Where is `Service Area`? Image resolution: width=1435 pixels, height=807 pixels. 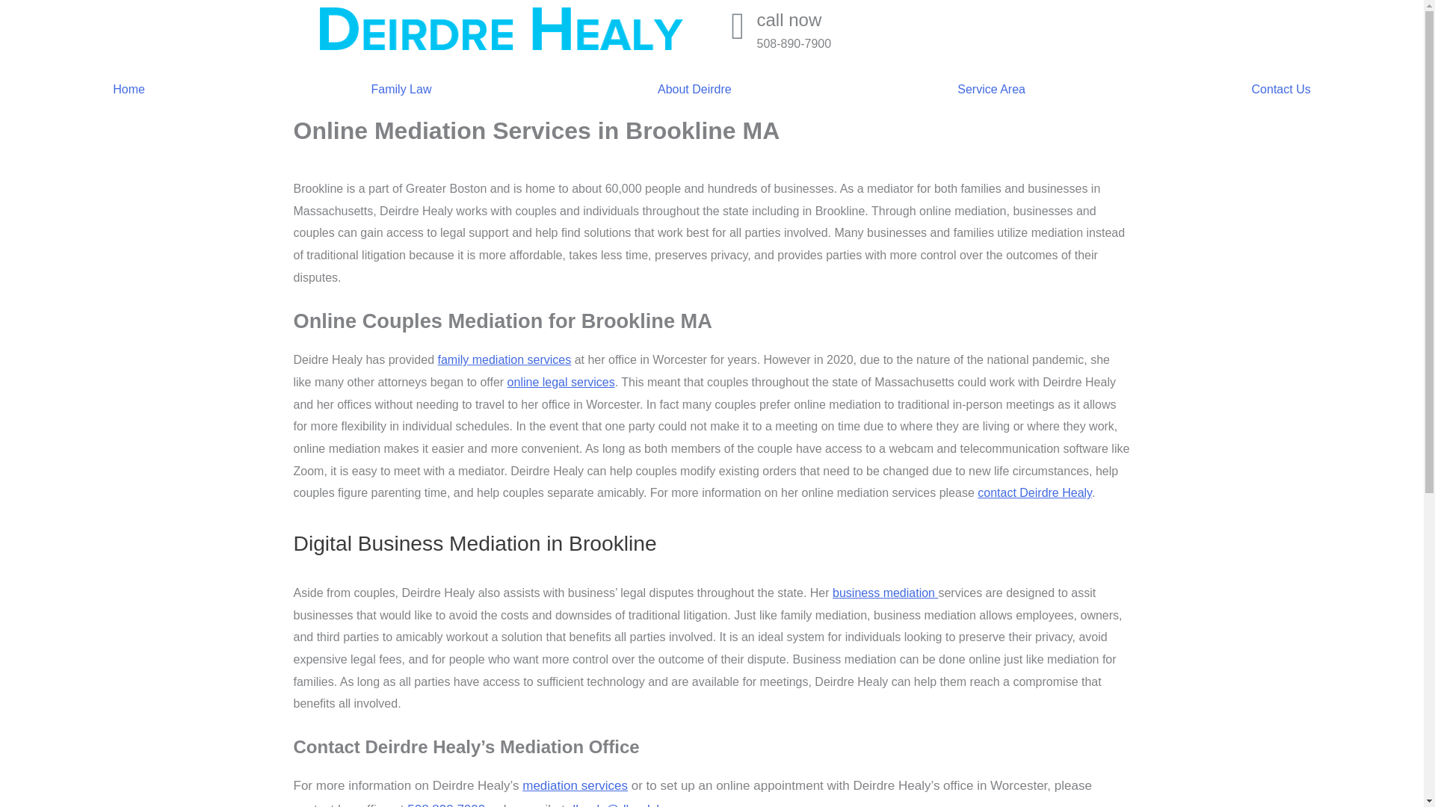
Service Area is located at coordinates (991, 90).